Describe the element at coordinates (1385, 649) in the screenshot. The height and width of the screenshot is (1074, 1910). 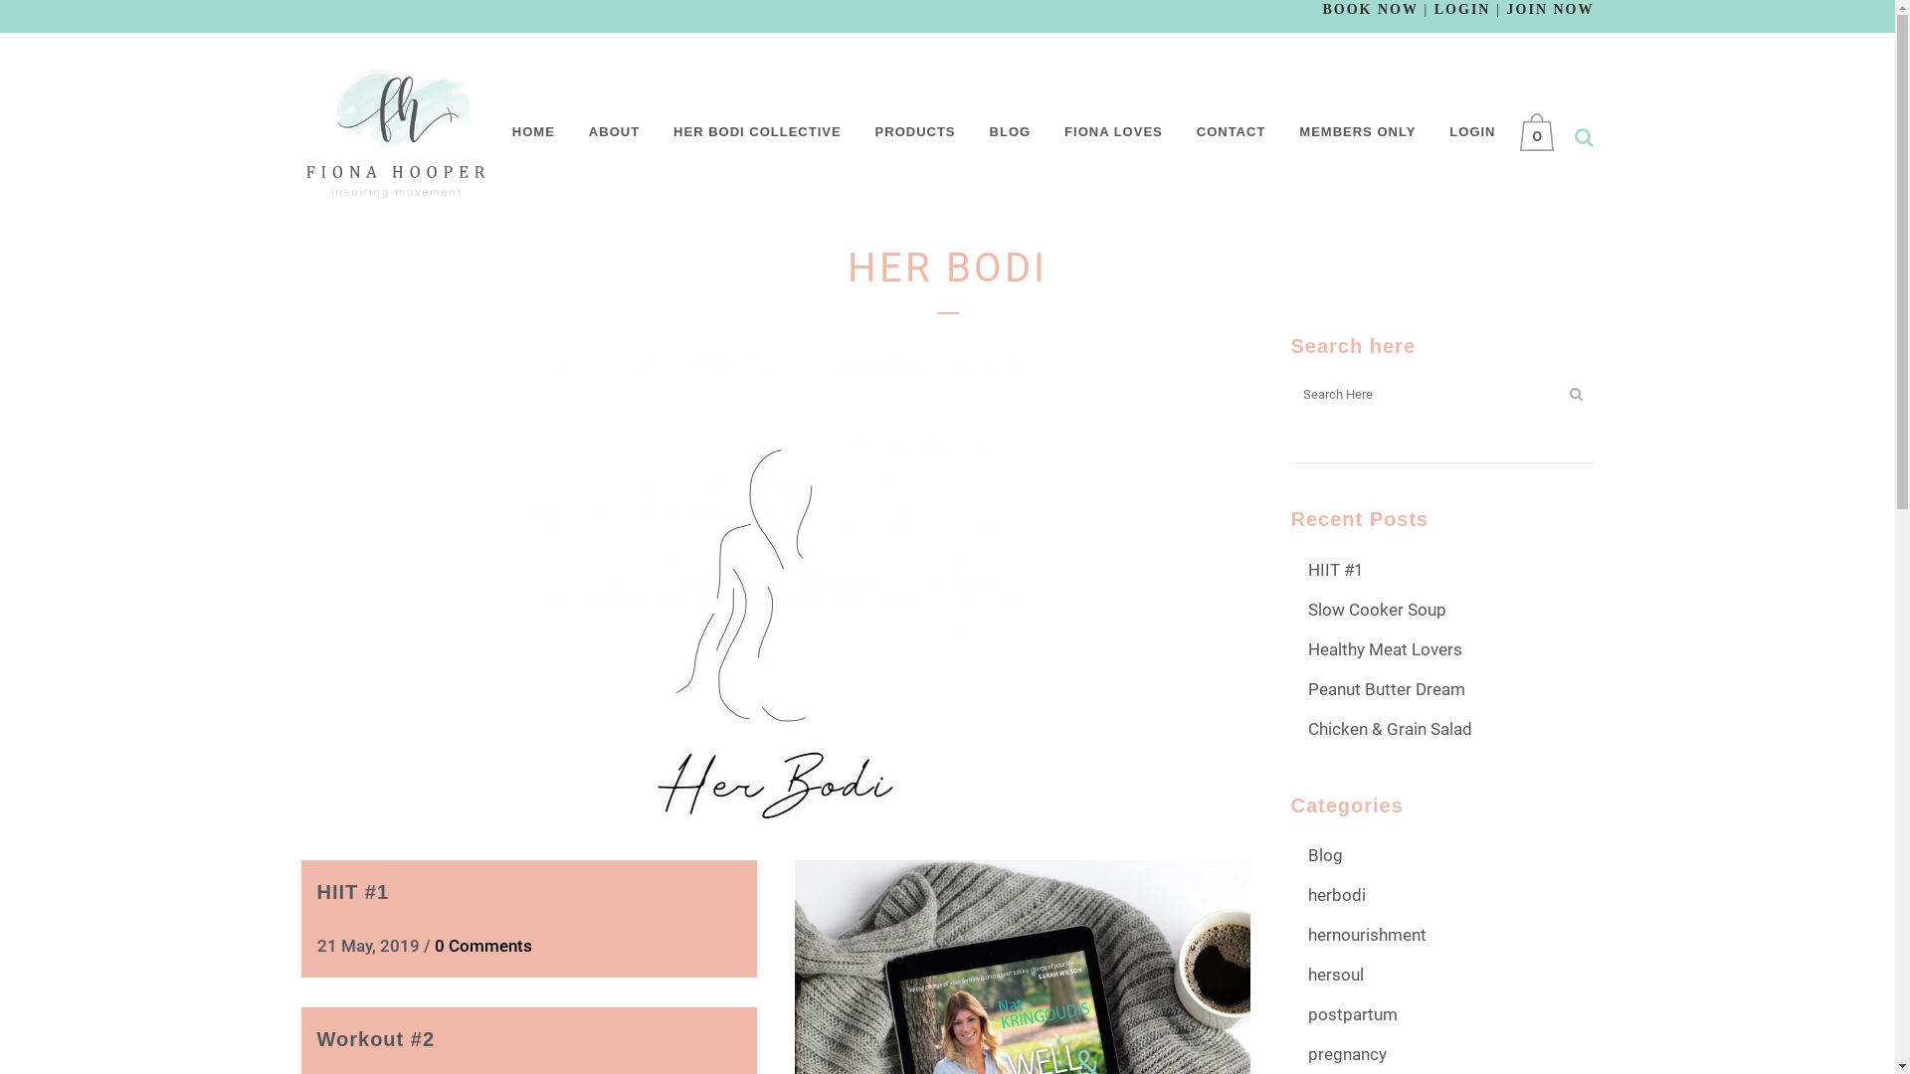
I see `Healthy Meat Lovers` at that location.